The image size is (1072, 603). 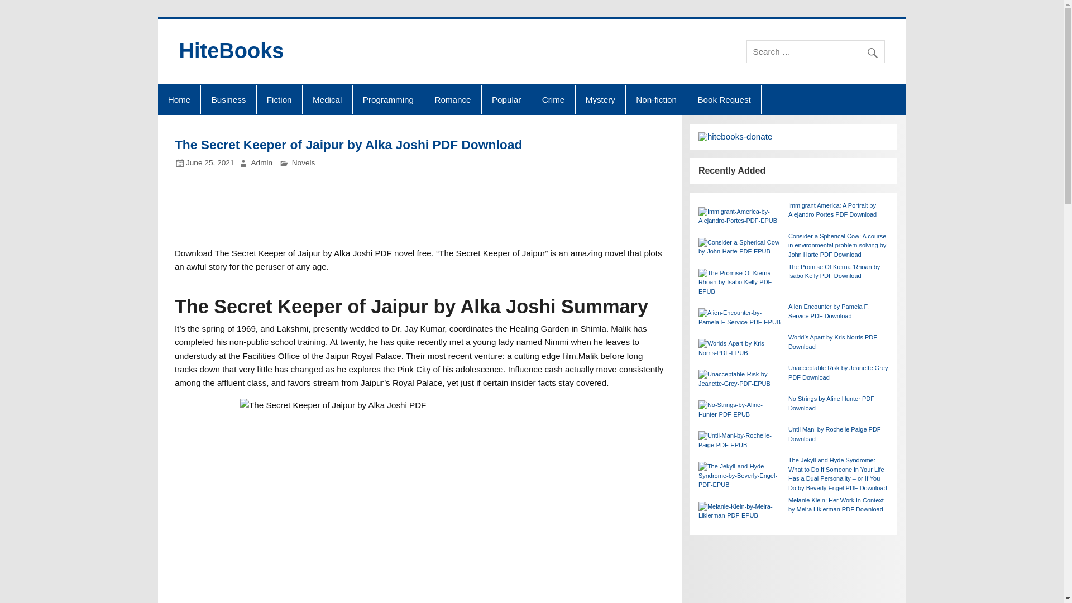 I want to click on View all posts by Admin, so click(x=261, y=163).